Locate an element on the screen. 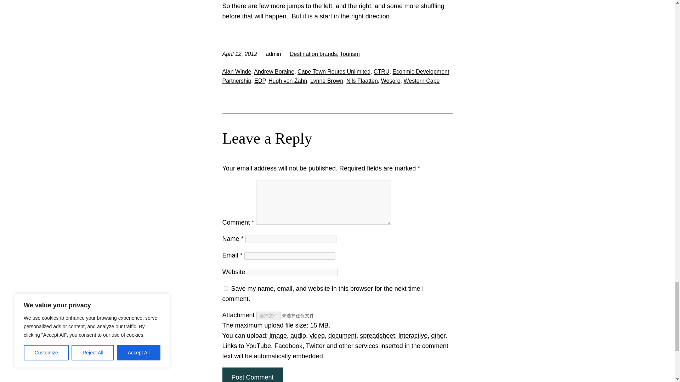 Image resolution: width=680 pixels, height=382 pixels. yes is located at coordinates (226, 288).